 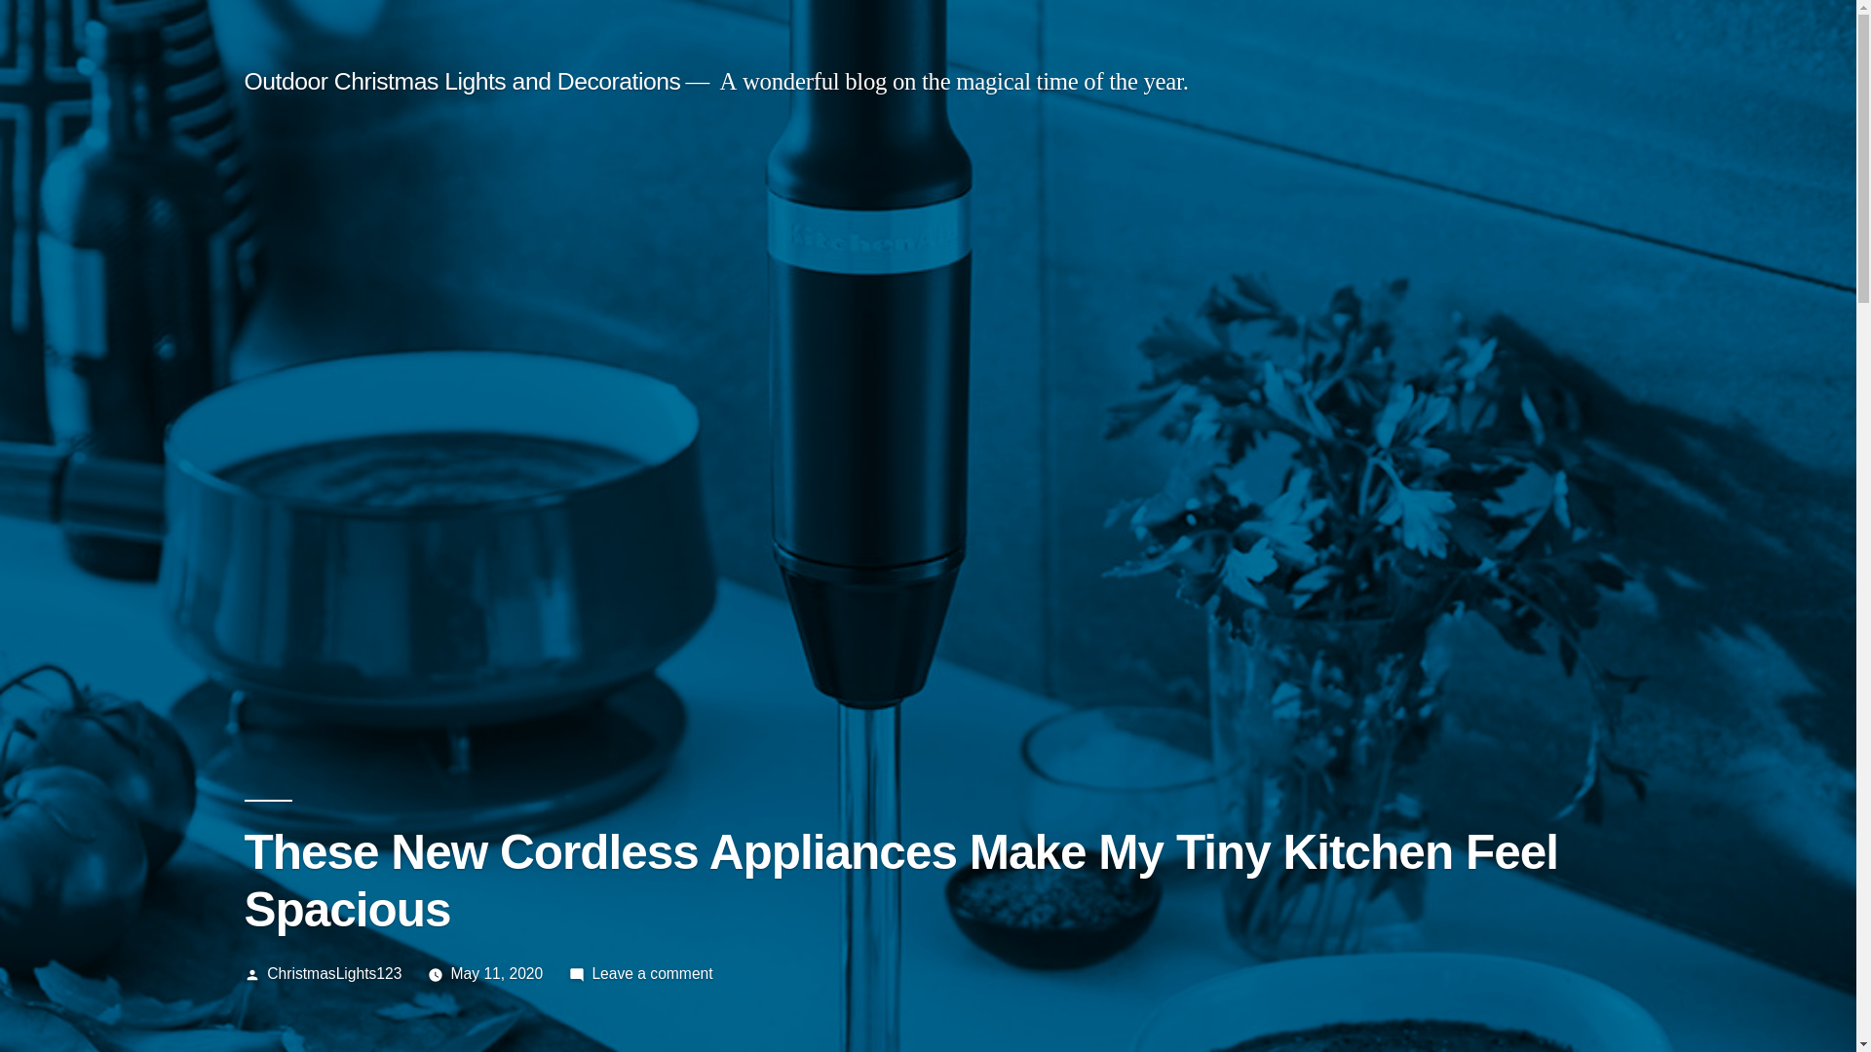 What do you see at coordinates (334, 973) in the screenshot?
I see `ChristmasLights123` at bounding box center [334, 973].